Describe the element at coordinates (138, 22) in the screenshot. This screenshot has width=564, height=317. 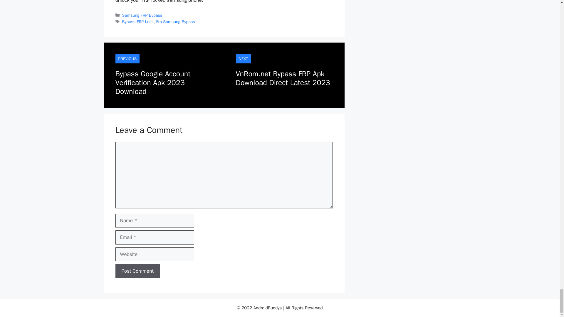
I see `Bypass FRP Lock` at that location.